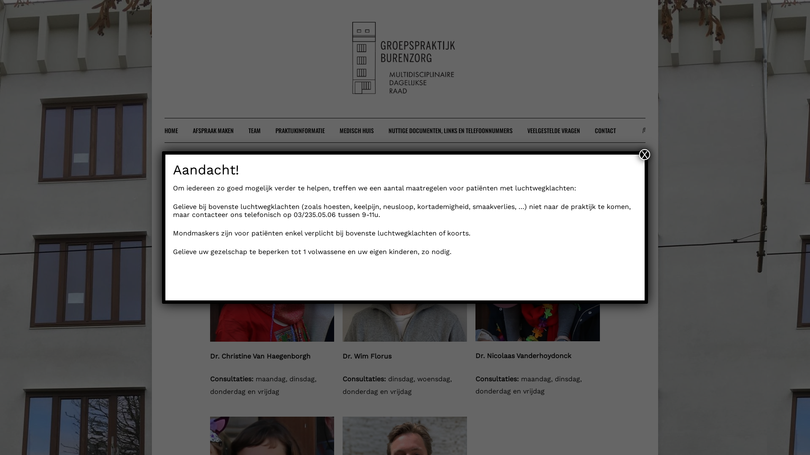 Image resolution: width=810 pixels, height=455 pixels. I want to click on MEDISCH HUIS, so click(357, 131).